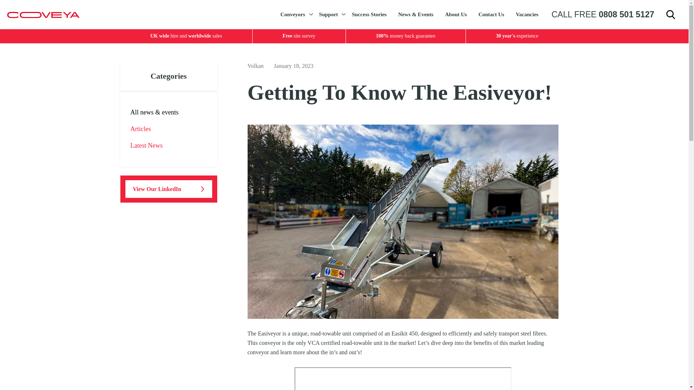 The image size is (694, 390). Describe the element at coordinates (369, 14) in the screenshot. I see `Success Stories` at that location.